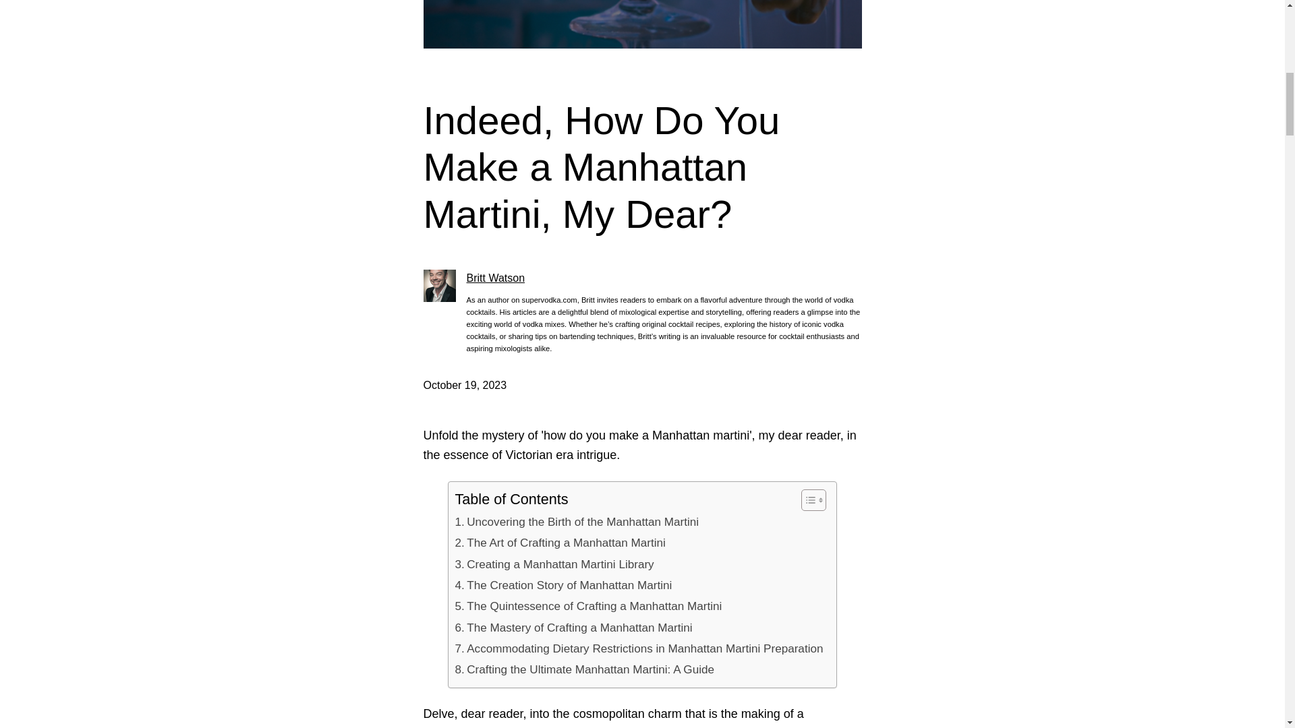  Describe the element at coordinates (577, 522) in the screenshot. I see `Uncovering the Birth of the Manhattan Martini` at that location.